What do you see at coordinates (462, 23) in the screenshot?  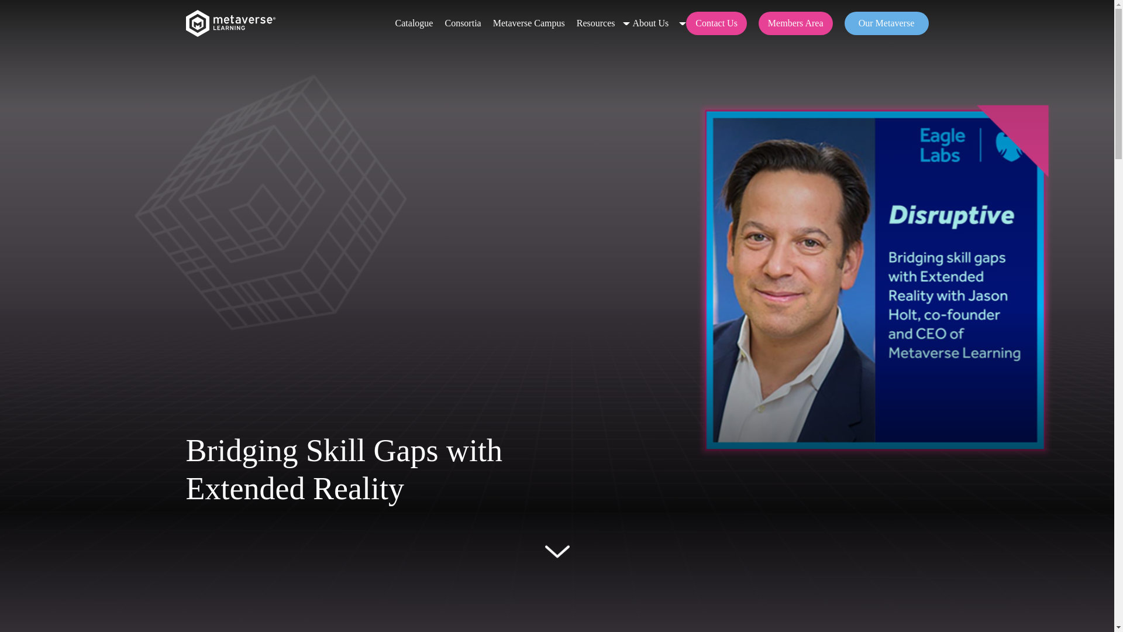 I see `Consortia` at bounding box center [462, 23].